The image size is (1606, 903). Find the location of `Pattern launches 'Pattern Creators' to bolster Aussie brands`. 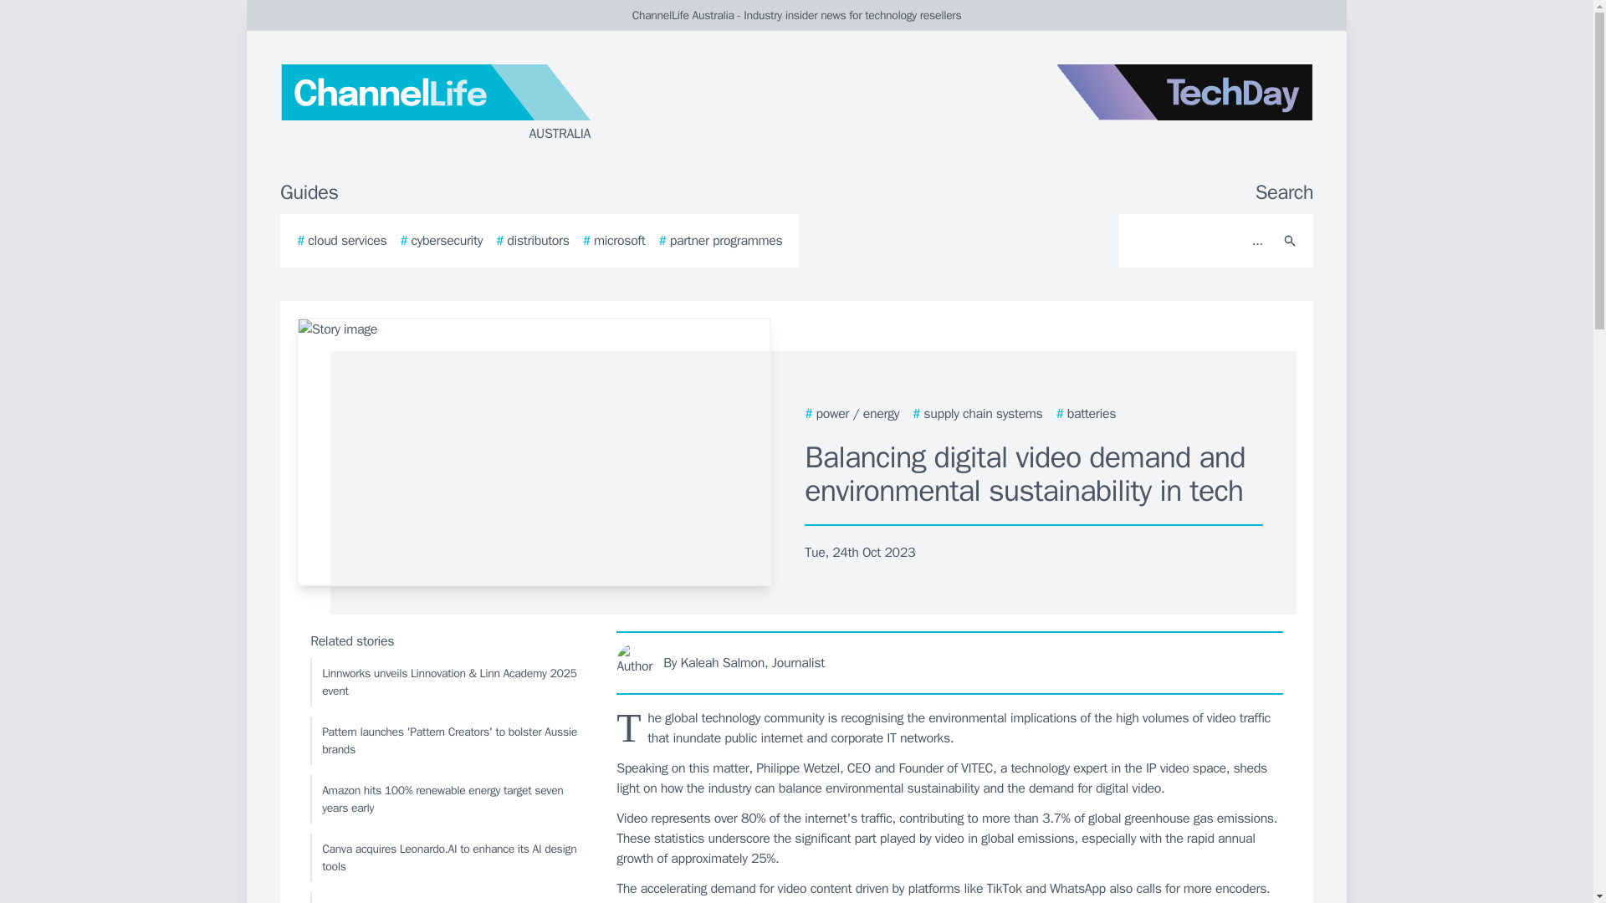

Pattern launches 'Pattern Creators' to bolster Aussie brands is located at coordinates (448, 741).